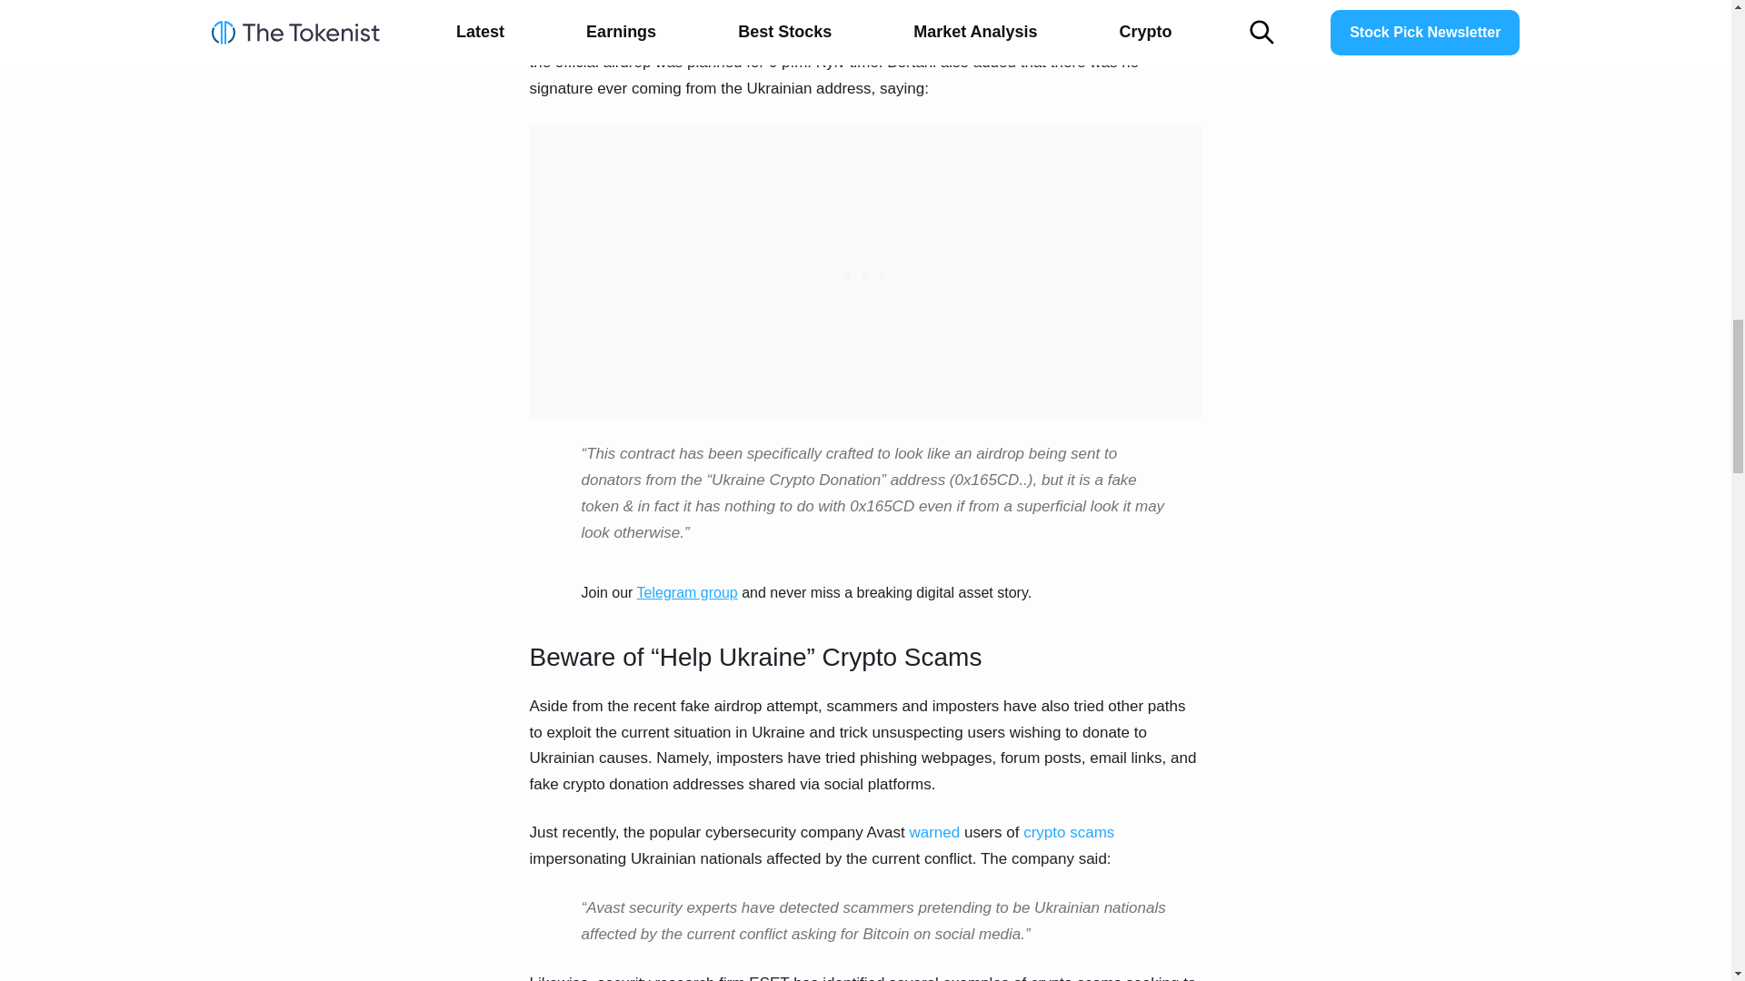 The image size is (1745, 981). Describe the element at coordinates (1067, 832) in the screenshot. I see `crypto scams` at that location.